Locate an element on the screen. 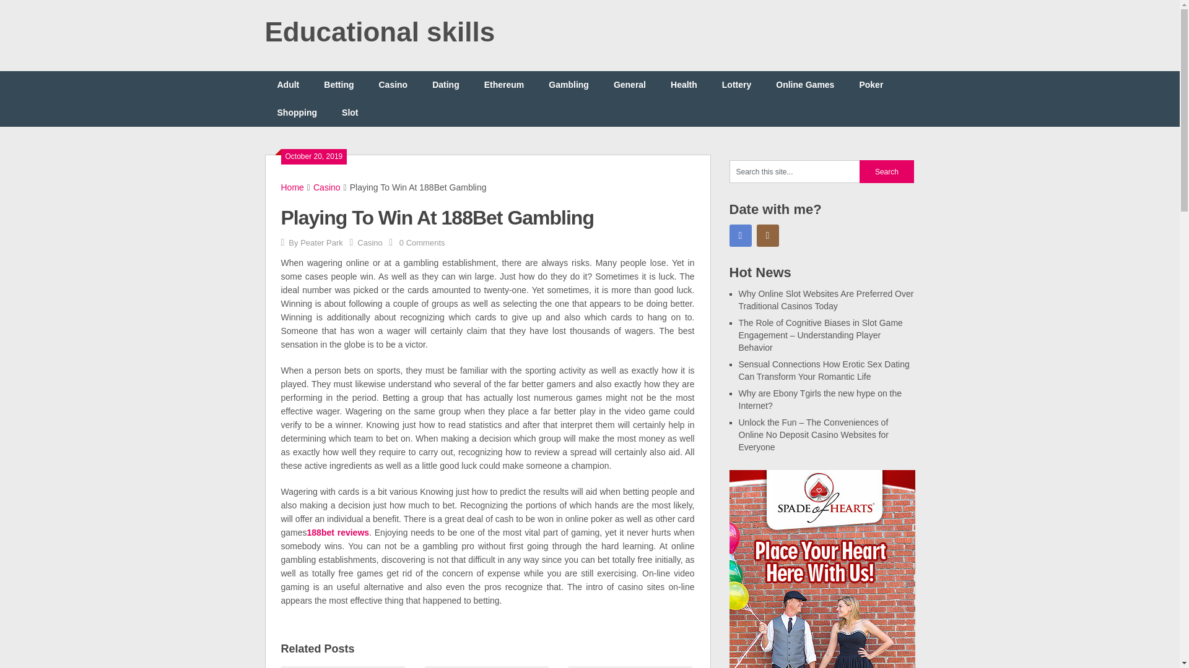  Shopping is located at coordinates (297, 113).